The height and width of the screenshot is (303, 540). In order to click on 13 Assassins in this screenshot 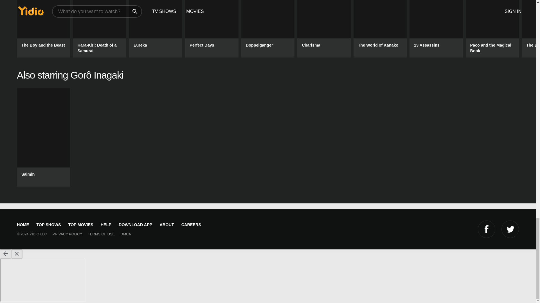, I will do `click(436, 29)`.